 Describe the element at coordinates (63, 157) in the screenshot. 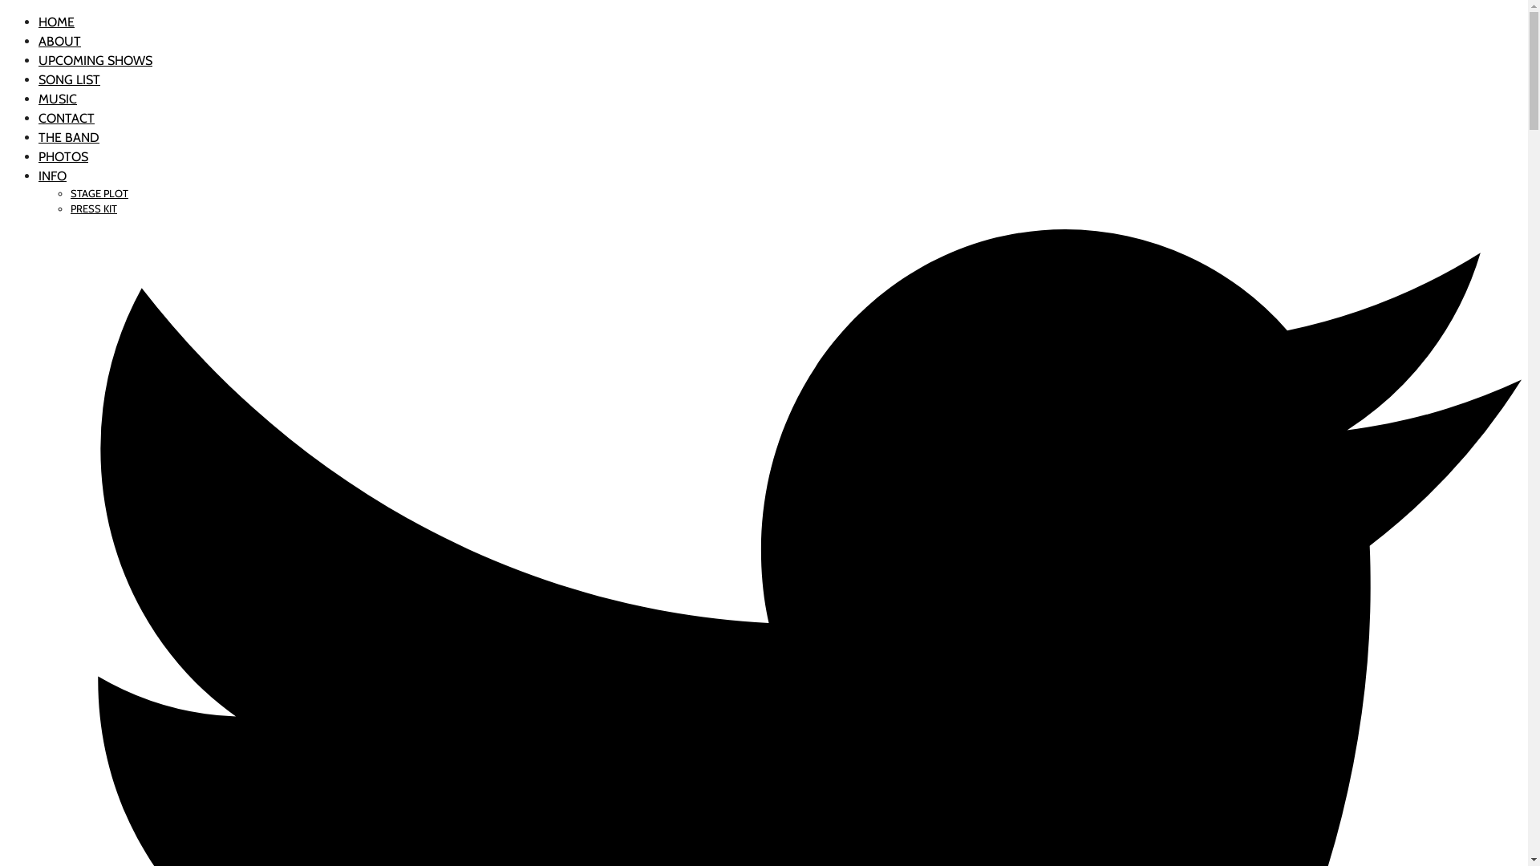

I see `PHOTOS` at that location.